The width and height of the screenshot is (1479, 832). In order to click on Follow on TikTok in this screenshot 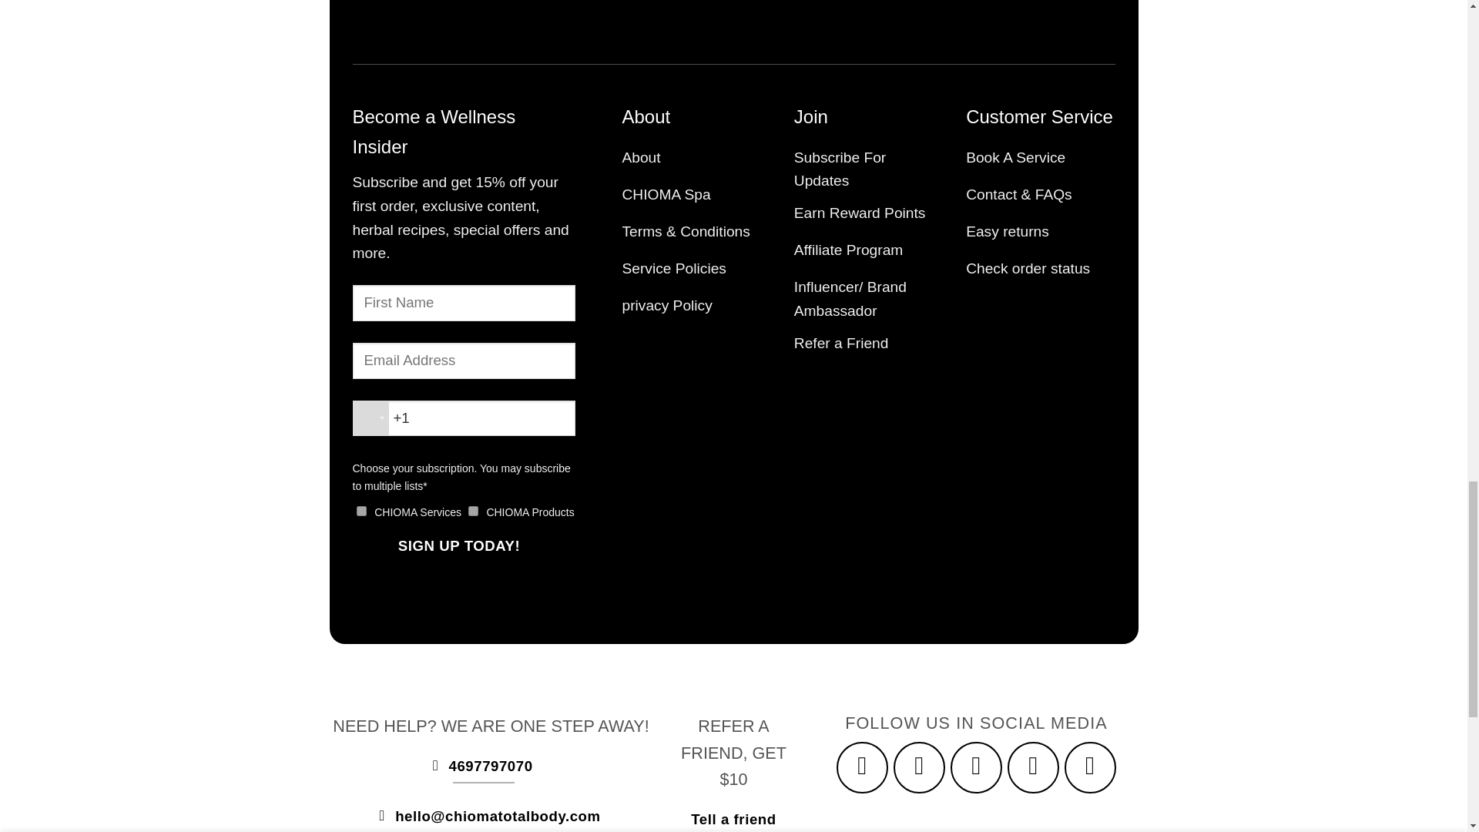, I will do `click(977, 768)`.